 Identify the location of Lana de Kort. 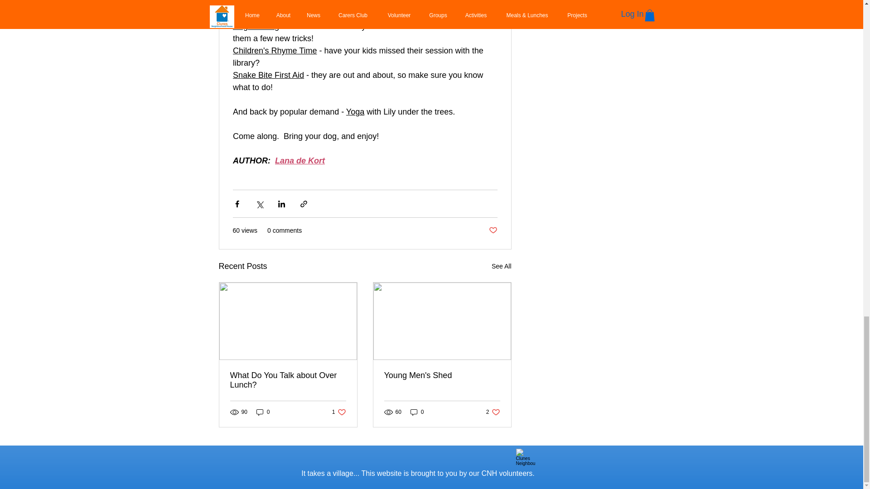
(300, 160).